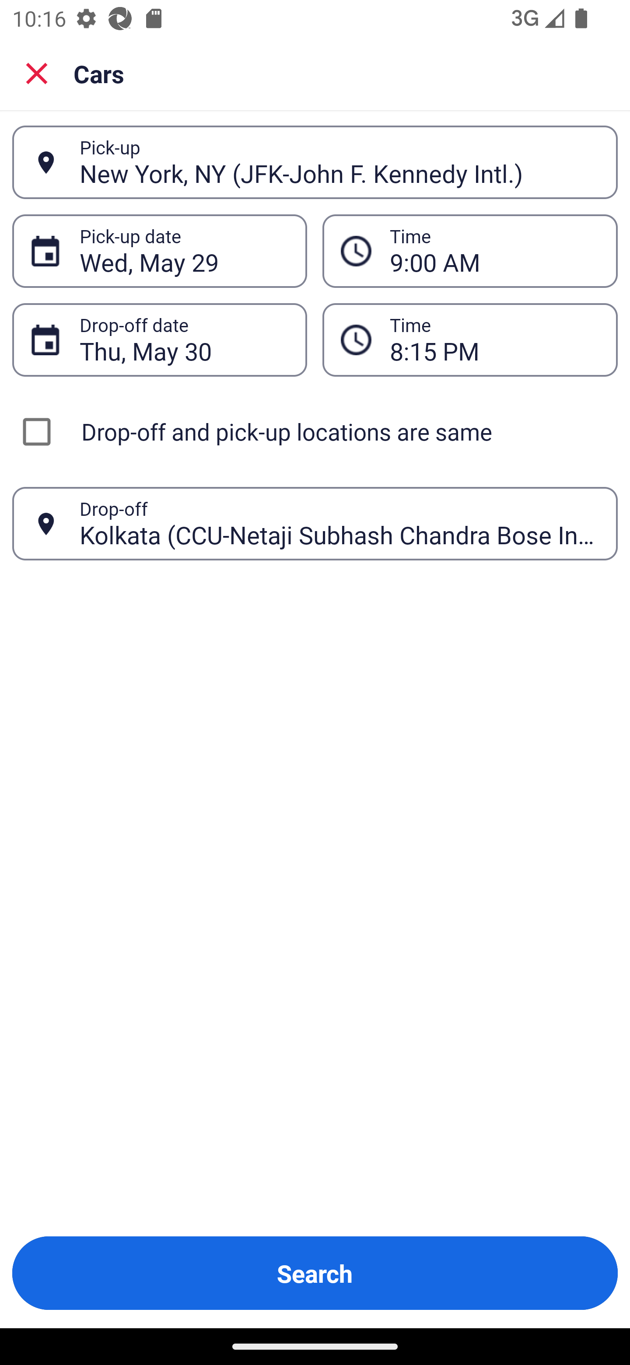 This screenshot has width=630, height=1365. I want to click on 8:15 PM, so click(470, 339).